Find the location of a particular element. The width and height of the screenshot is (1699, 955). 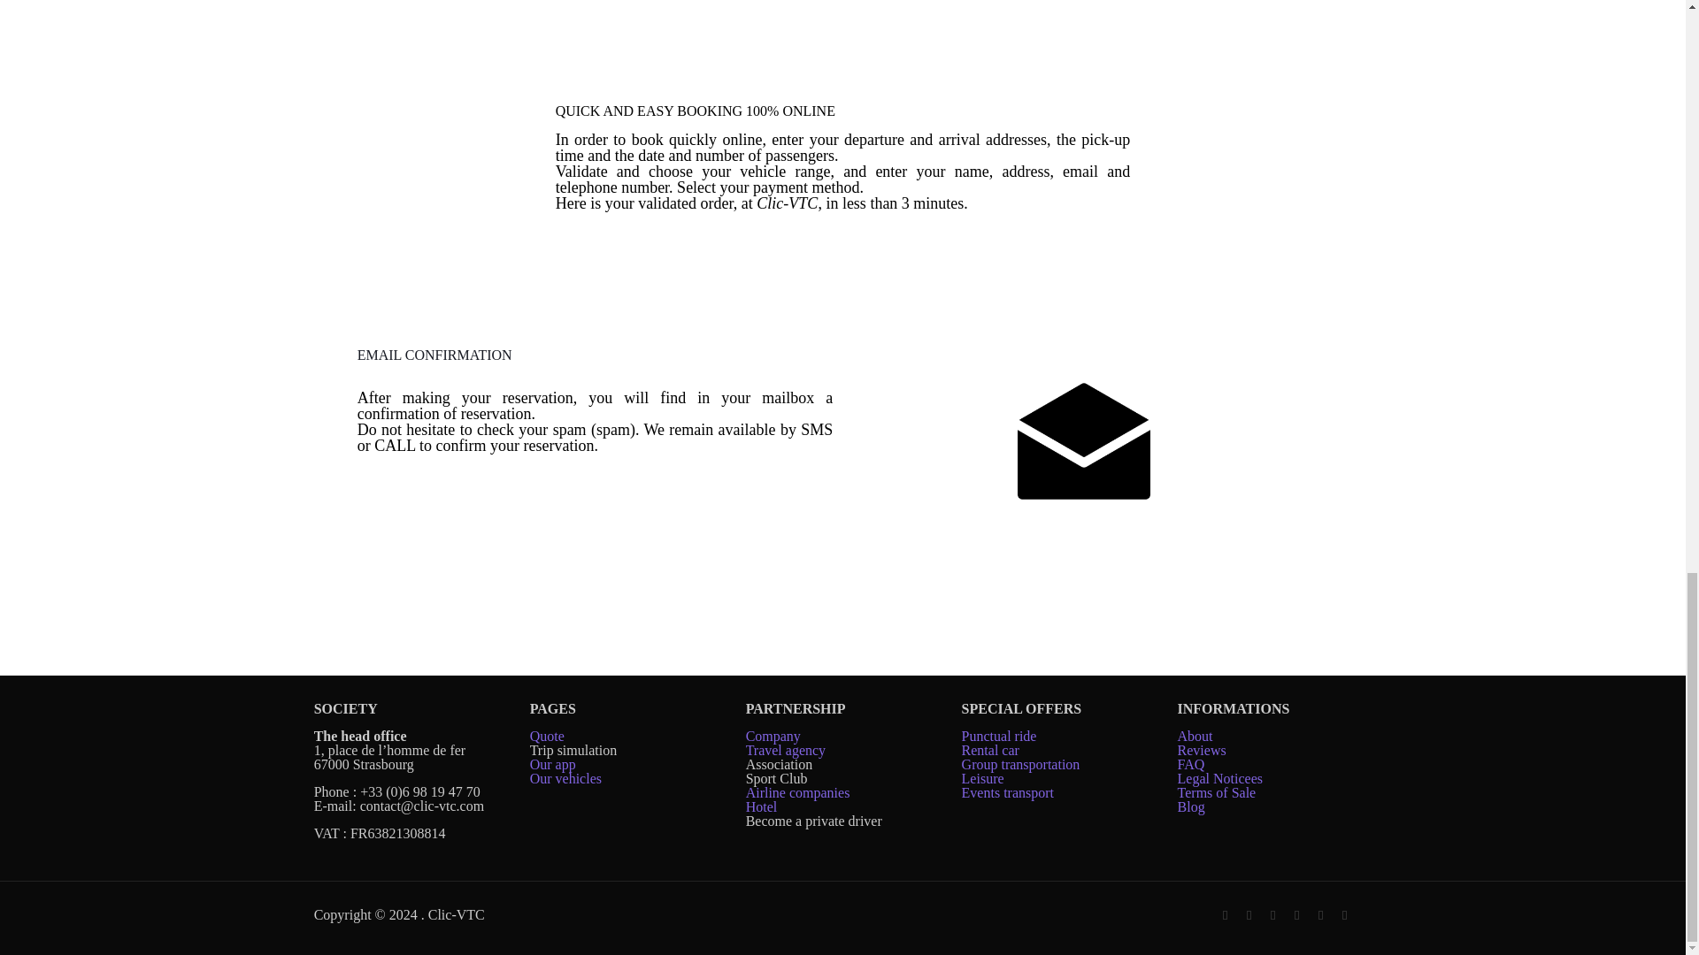

Facebook is located at coordinates (1225, 915).